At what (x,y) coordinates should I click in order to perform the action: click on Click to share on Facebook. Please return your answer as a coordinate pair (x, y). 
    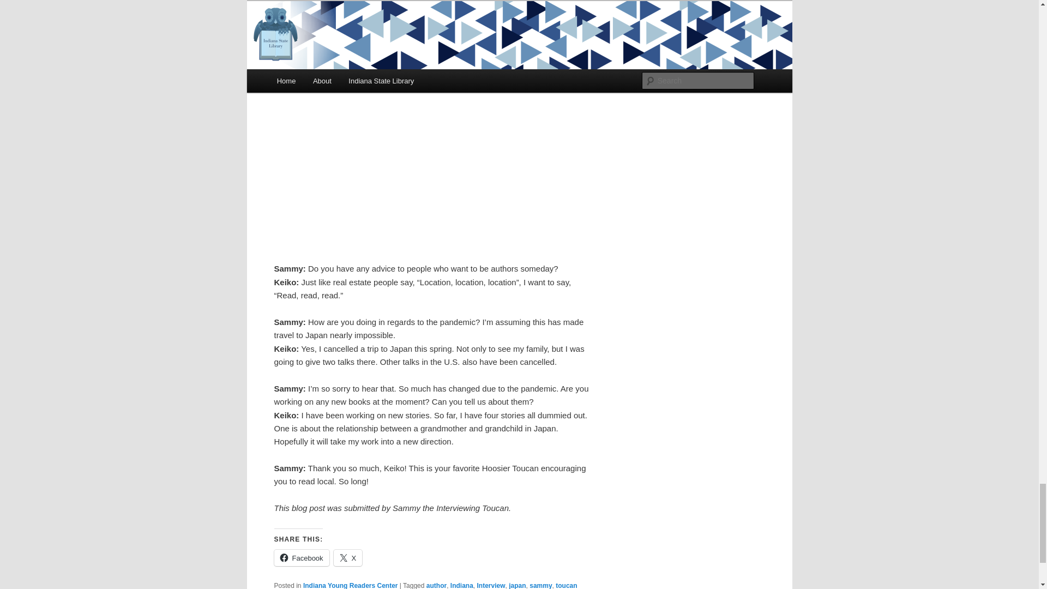
    Looking at the image, I should click on (301, 557).